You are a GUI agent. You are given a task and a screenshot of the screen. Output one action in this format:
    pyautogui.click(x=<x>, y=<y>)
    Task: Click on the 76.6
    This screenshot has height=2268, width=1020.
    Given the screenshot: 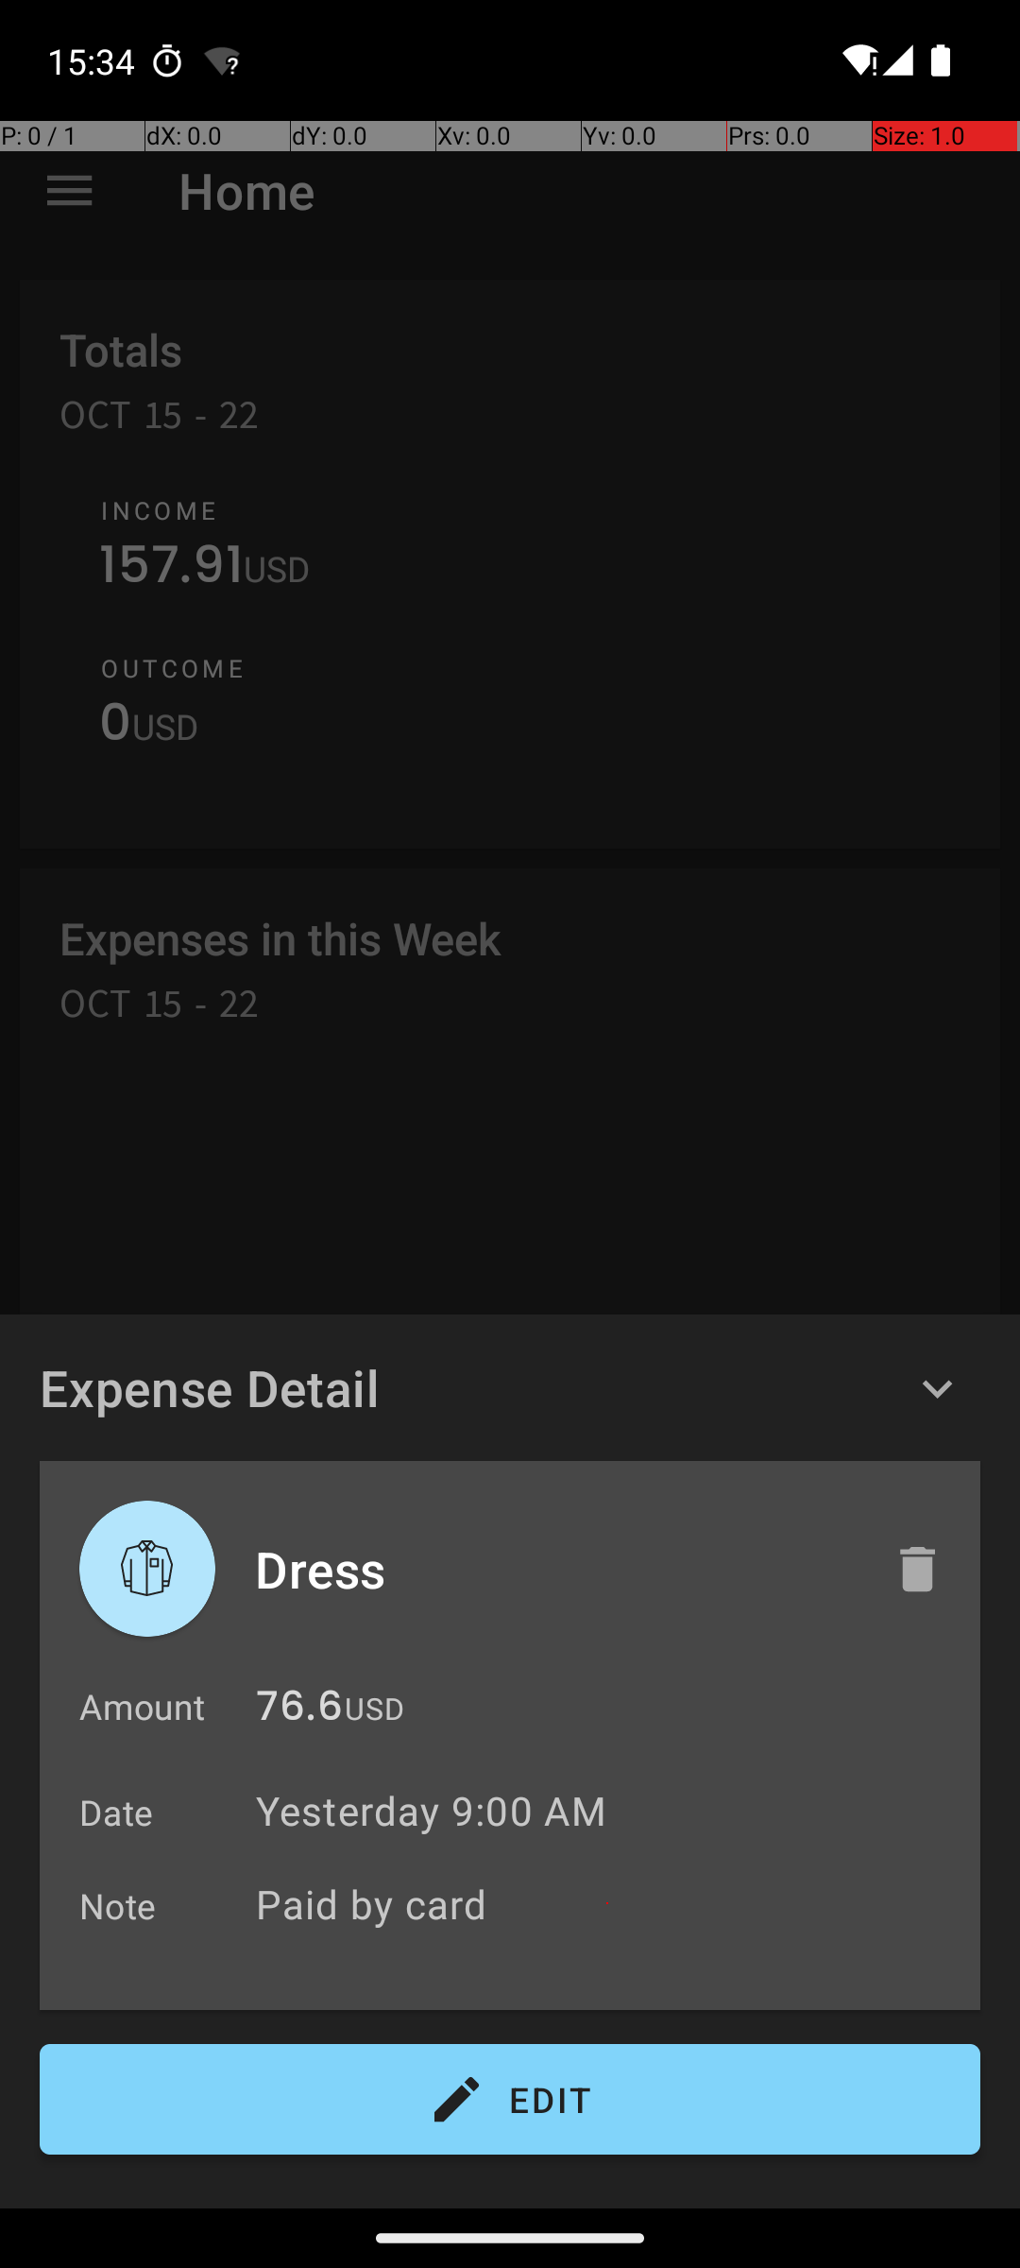 What is the action you would take?
    pyautogui.click(x=299, y=1710)
    